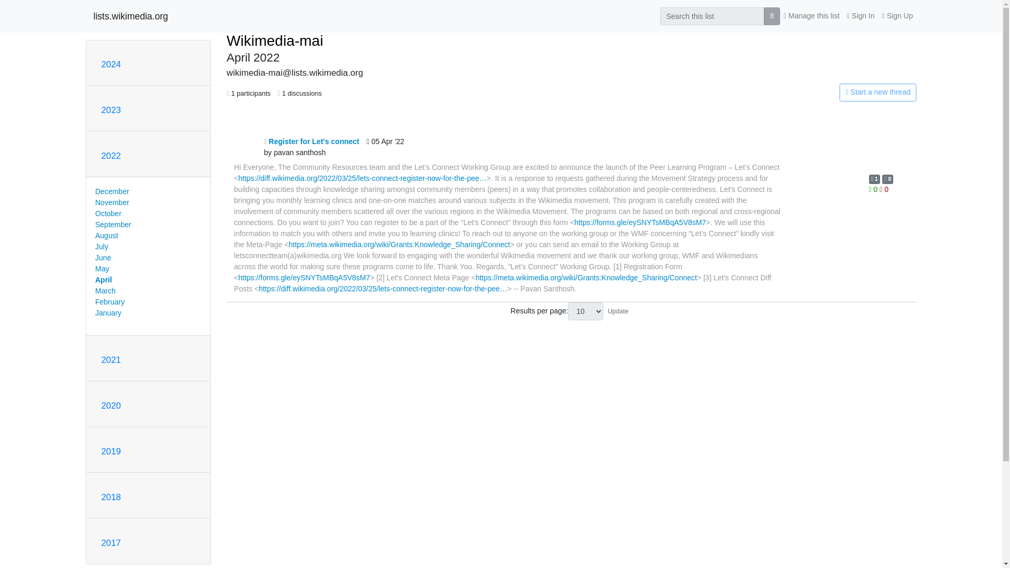 This screenshot has height=568, width=1010. I want to click on You must be logged-in to create a thread., so click(806, 93).